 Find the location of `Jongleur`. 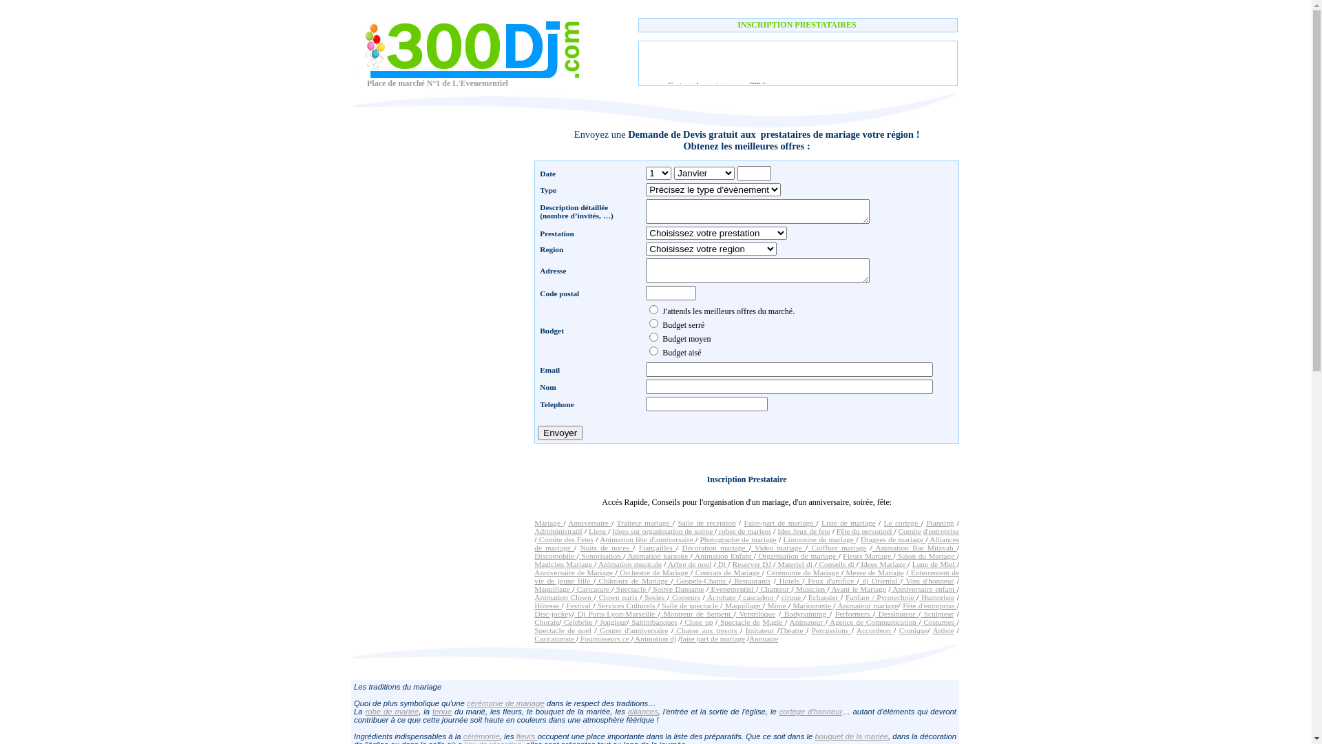

Jongleur is located at coordinates (611, 622).